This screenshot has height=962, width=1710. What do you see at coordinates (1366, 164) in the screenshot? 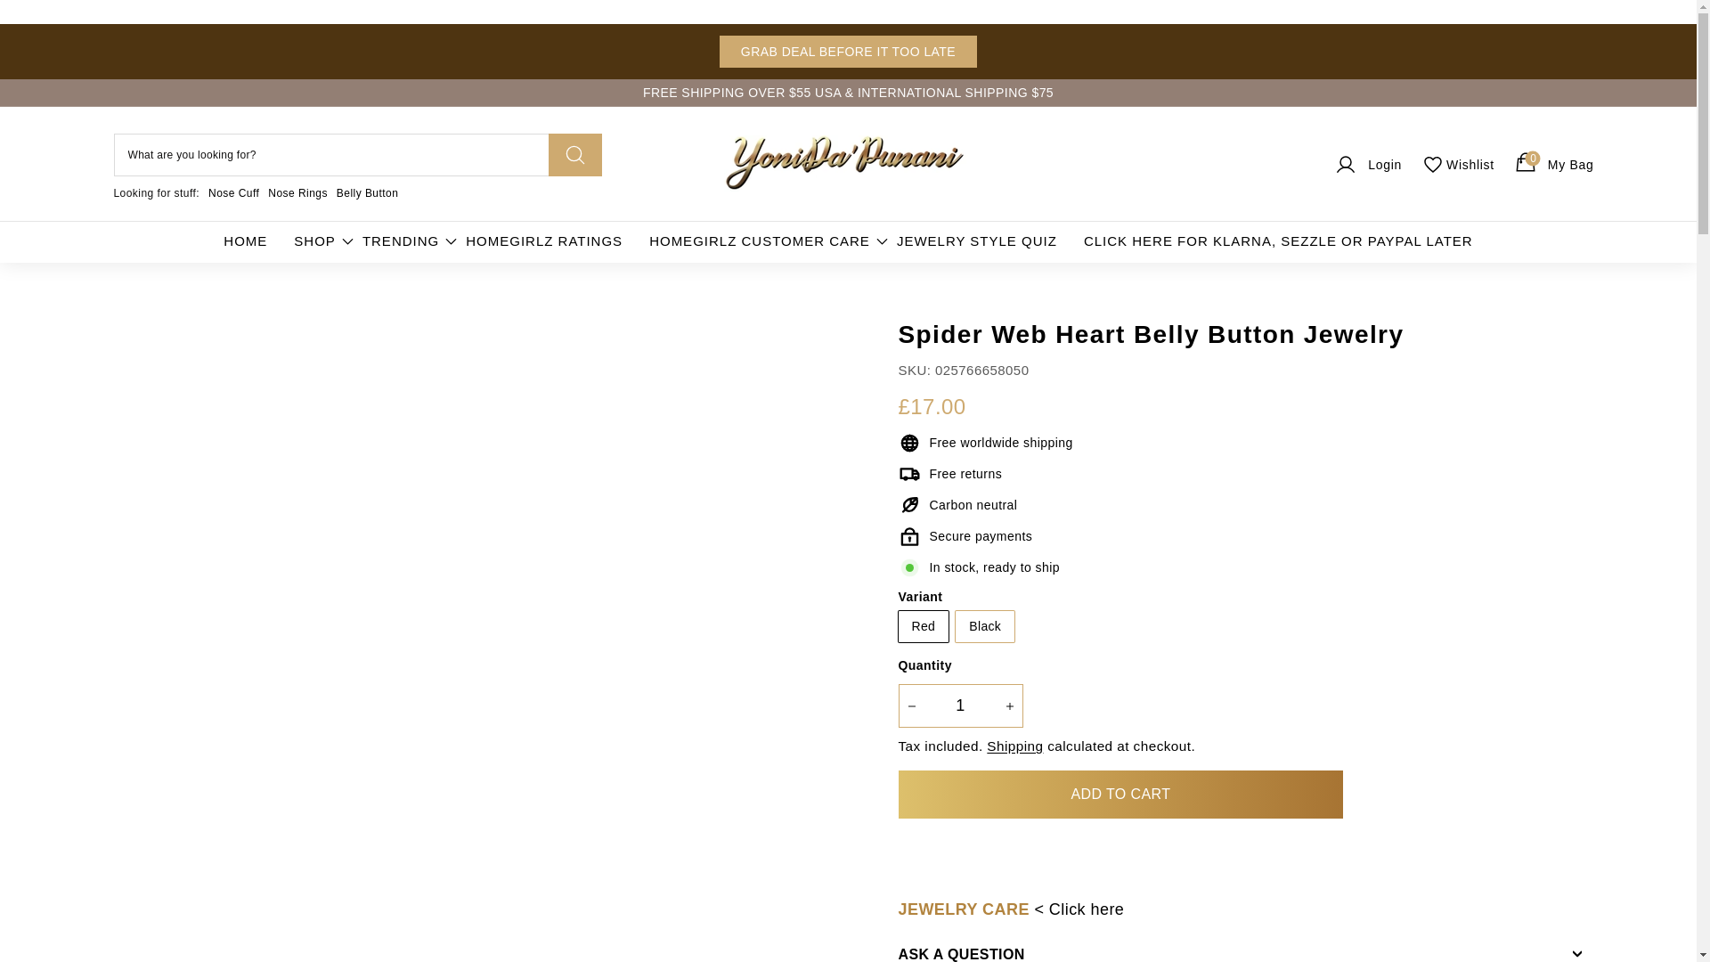
I see `Login` at bounding box center [1366, 164].